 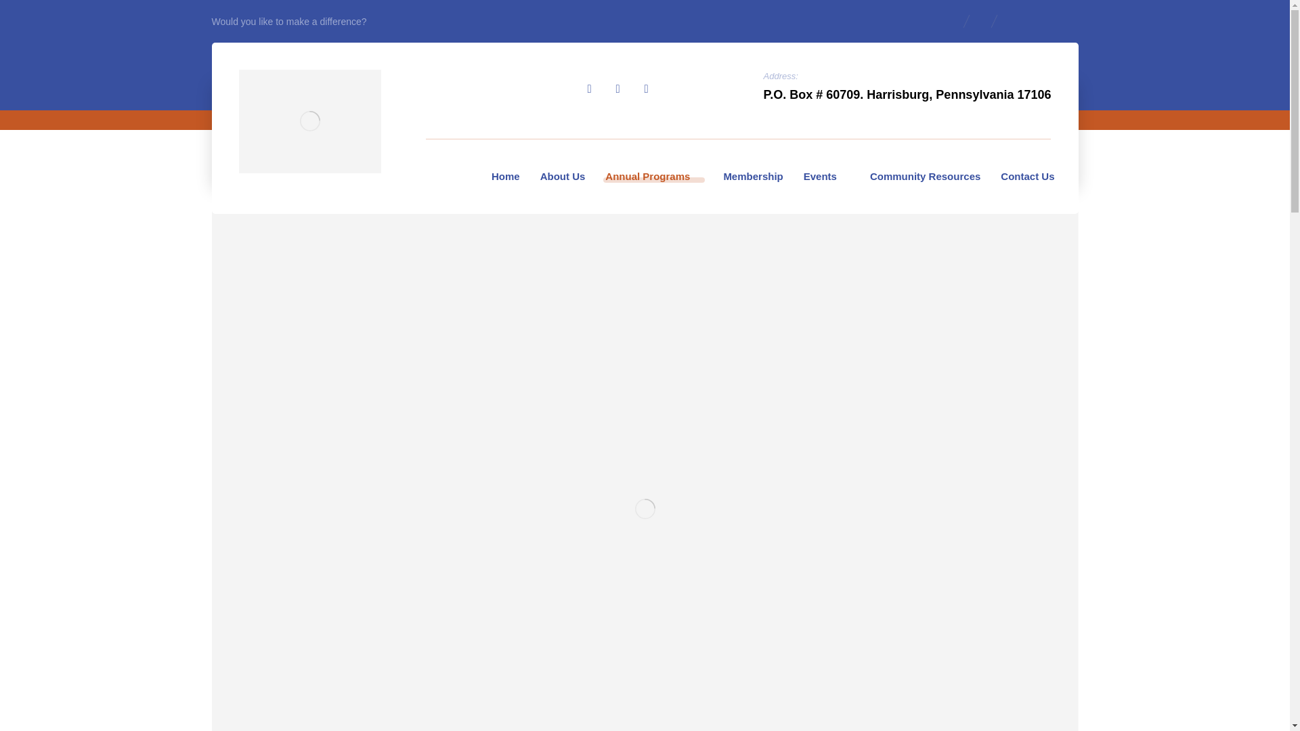 What do you see at coordinates (562, 176) in the screenshot?
I see `About Us` at bounding box center [562, 176].